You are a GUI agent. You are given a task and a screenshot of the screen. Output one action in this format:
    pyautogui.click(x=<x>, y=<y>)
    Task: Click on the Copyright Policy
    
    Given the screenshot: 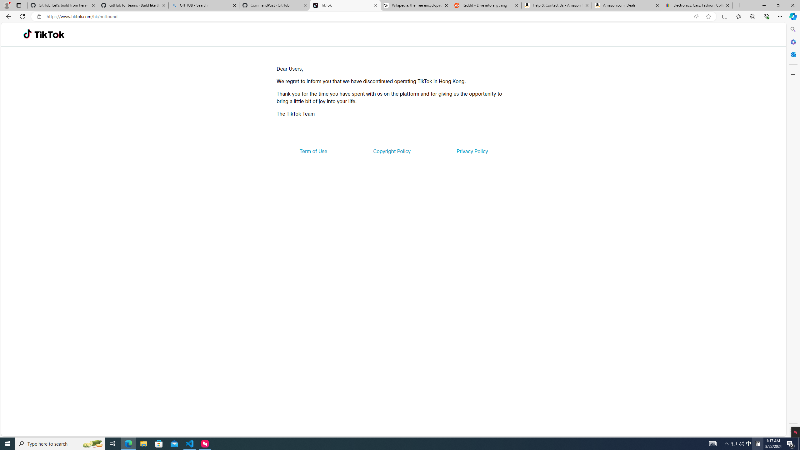 What is the action you would take?
    pyautogui.click(x=391, y=151)
    